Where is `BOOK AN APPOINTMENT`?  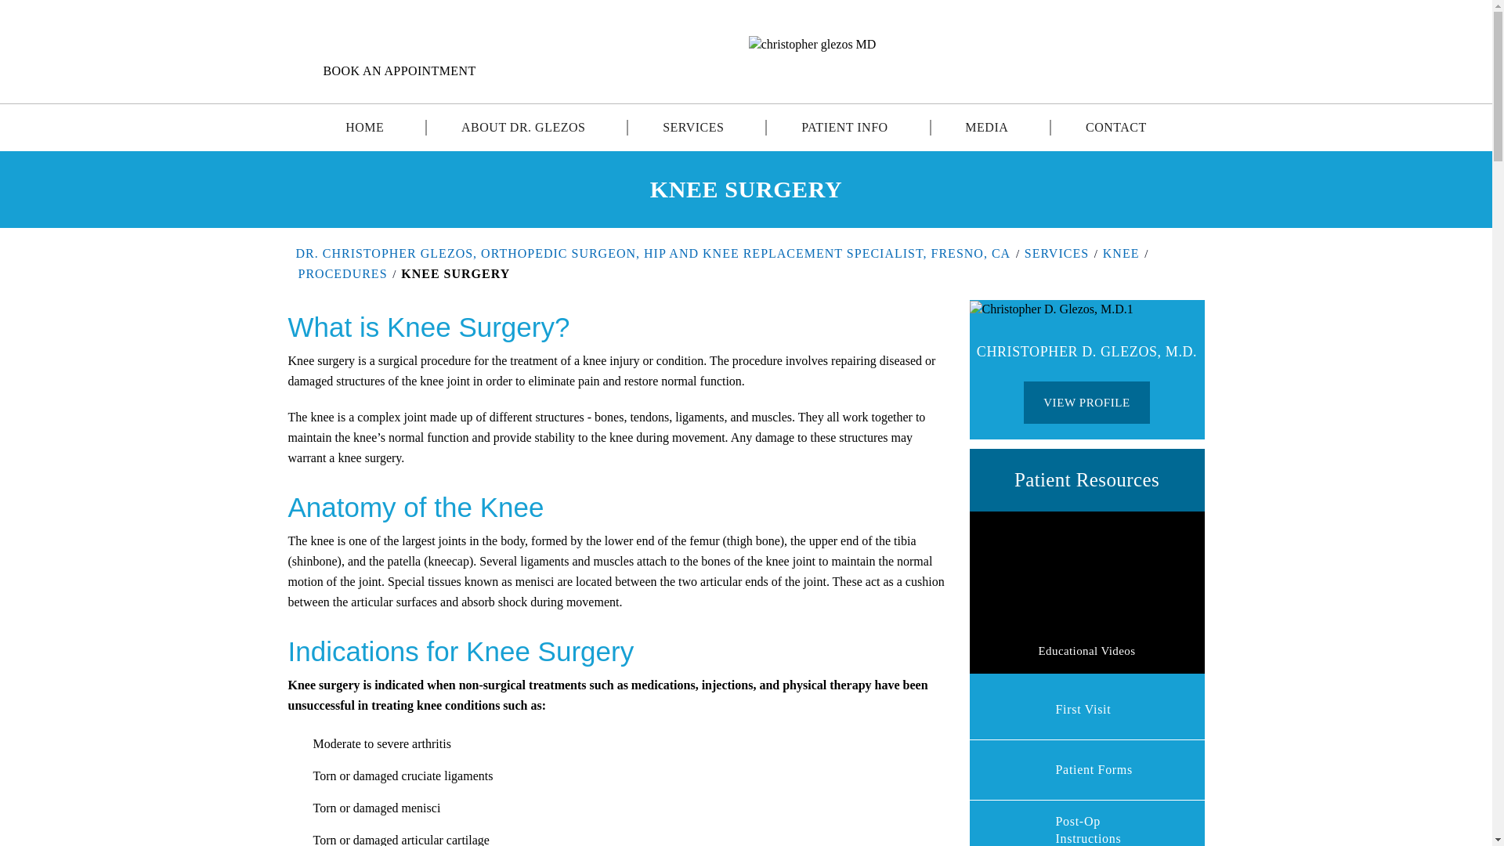
BOOK AN APPOINTMENT is located at coordinates (388, 70).